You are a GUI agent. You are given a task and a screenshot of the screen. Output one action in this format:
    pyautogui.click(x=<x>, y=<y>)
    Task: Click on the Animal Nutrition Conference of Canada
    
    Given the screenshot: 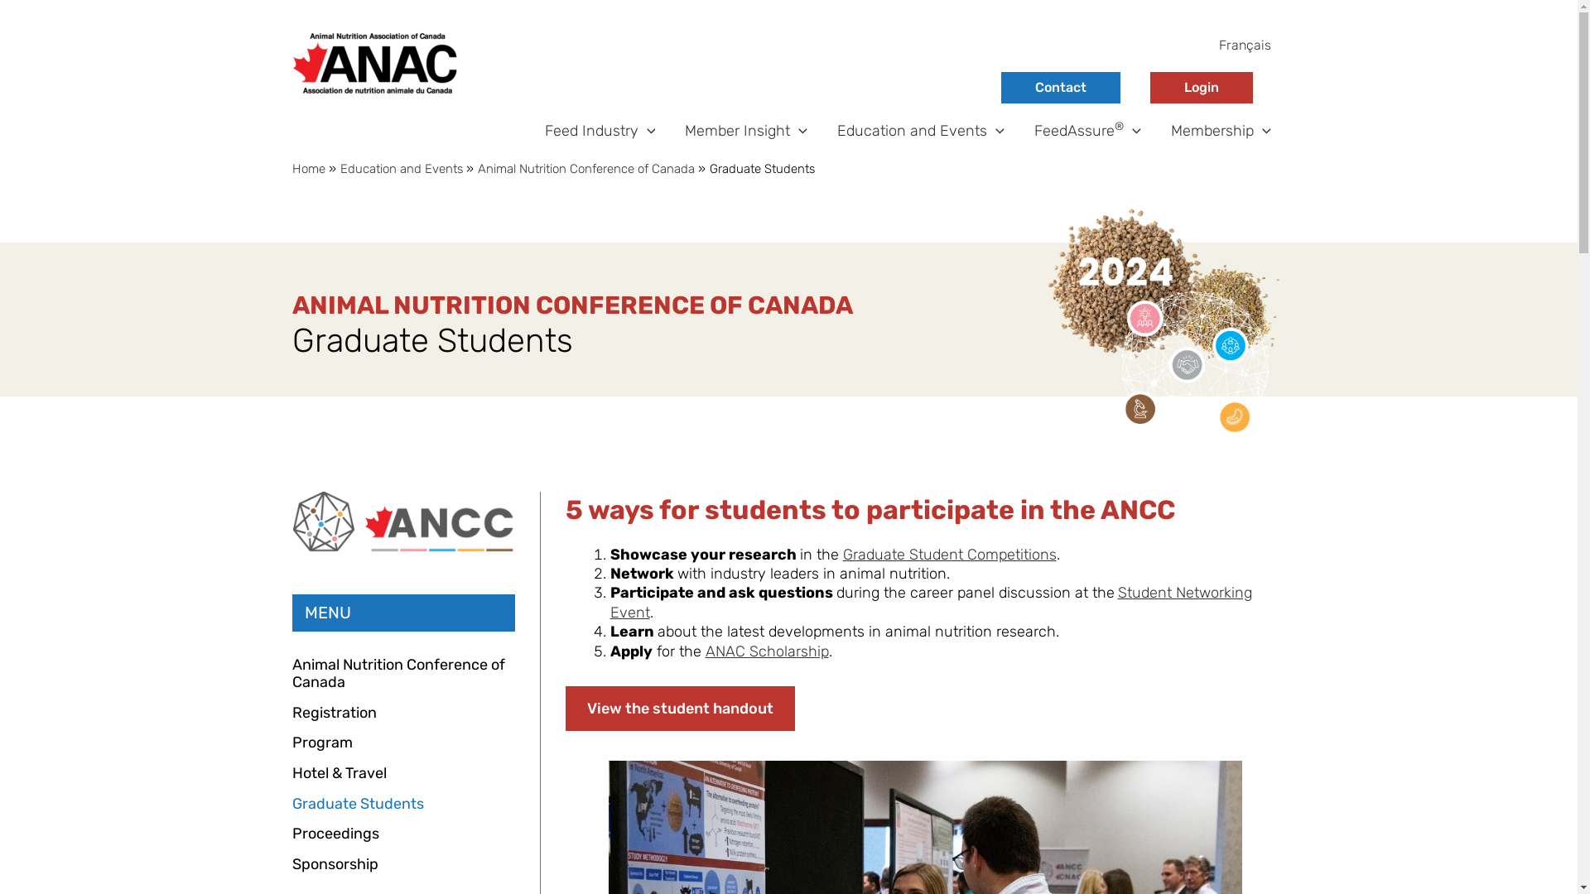 What is the action you would take?
    pyautogui.click(x=402, y=674)
    